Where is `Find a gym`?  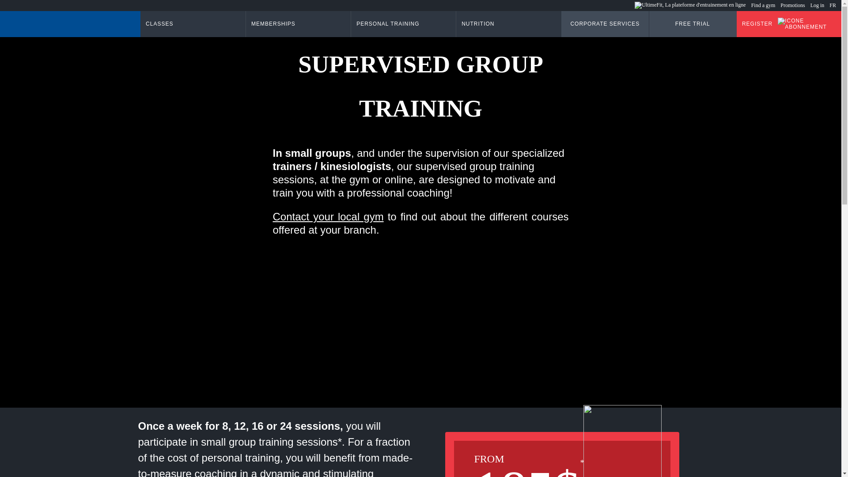
Find a gym is located at coordinates (766, 5).